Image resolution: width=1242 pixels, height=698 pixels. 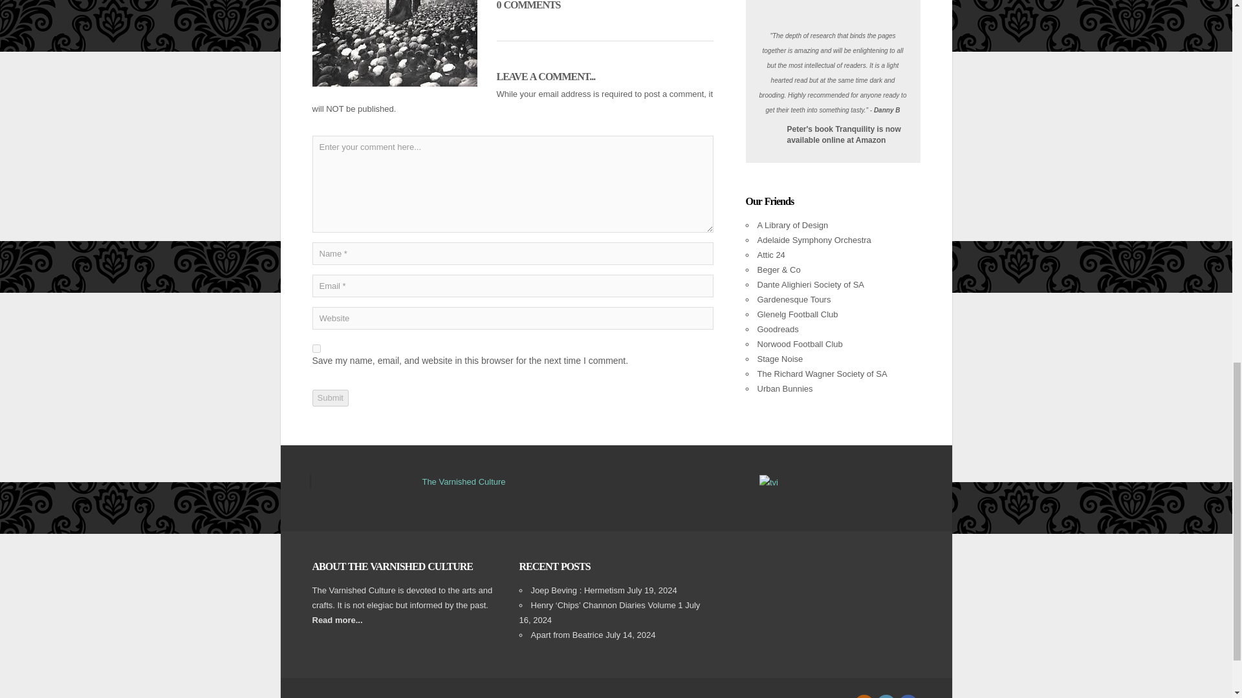 What do you see at coordinates (329, 397) in the screenshot?
I see `Submit` at bounding box center [329, 397].